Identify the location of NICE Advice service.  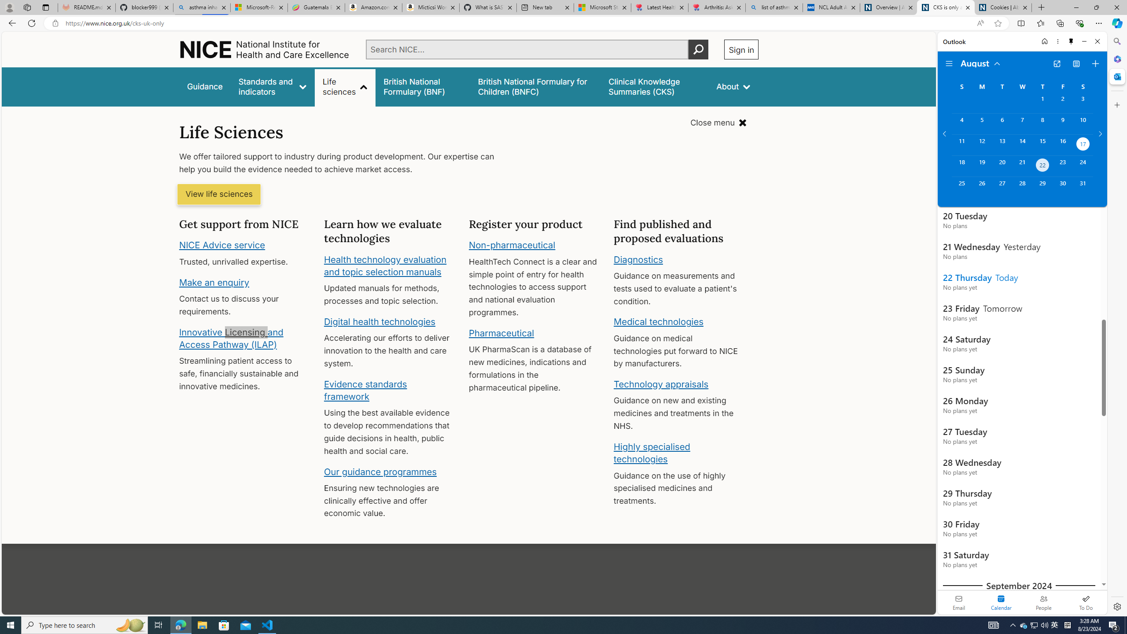
(223, 245).